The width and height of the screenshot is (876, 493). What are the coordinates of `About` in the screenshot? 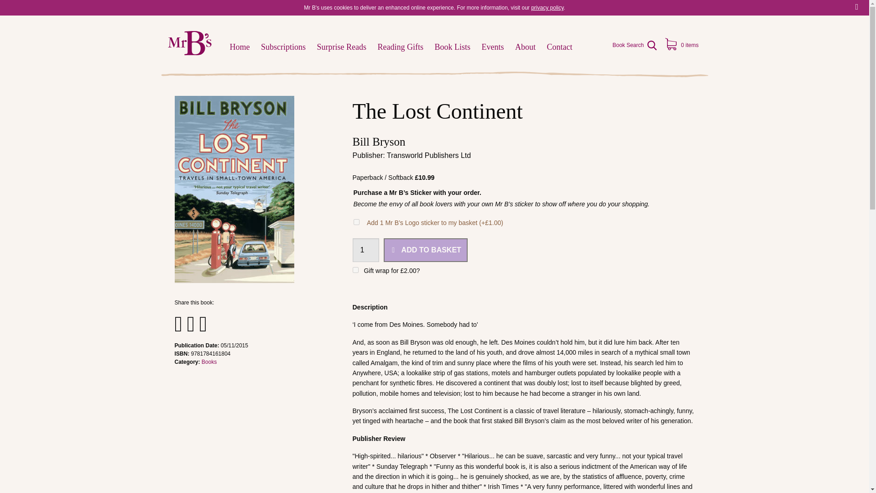 It's located at (526, 47).